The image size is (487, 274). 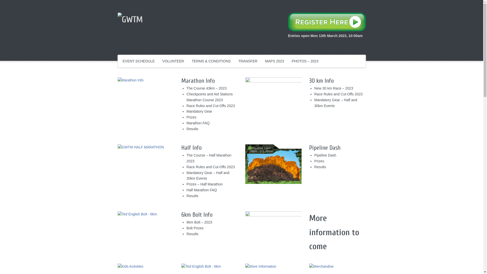 What do you see at coordinates (211, 167) in the screenshot?
I see `Race Rules and Cut-Offs 2023` at bounding box center [211, 167].